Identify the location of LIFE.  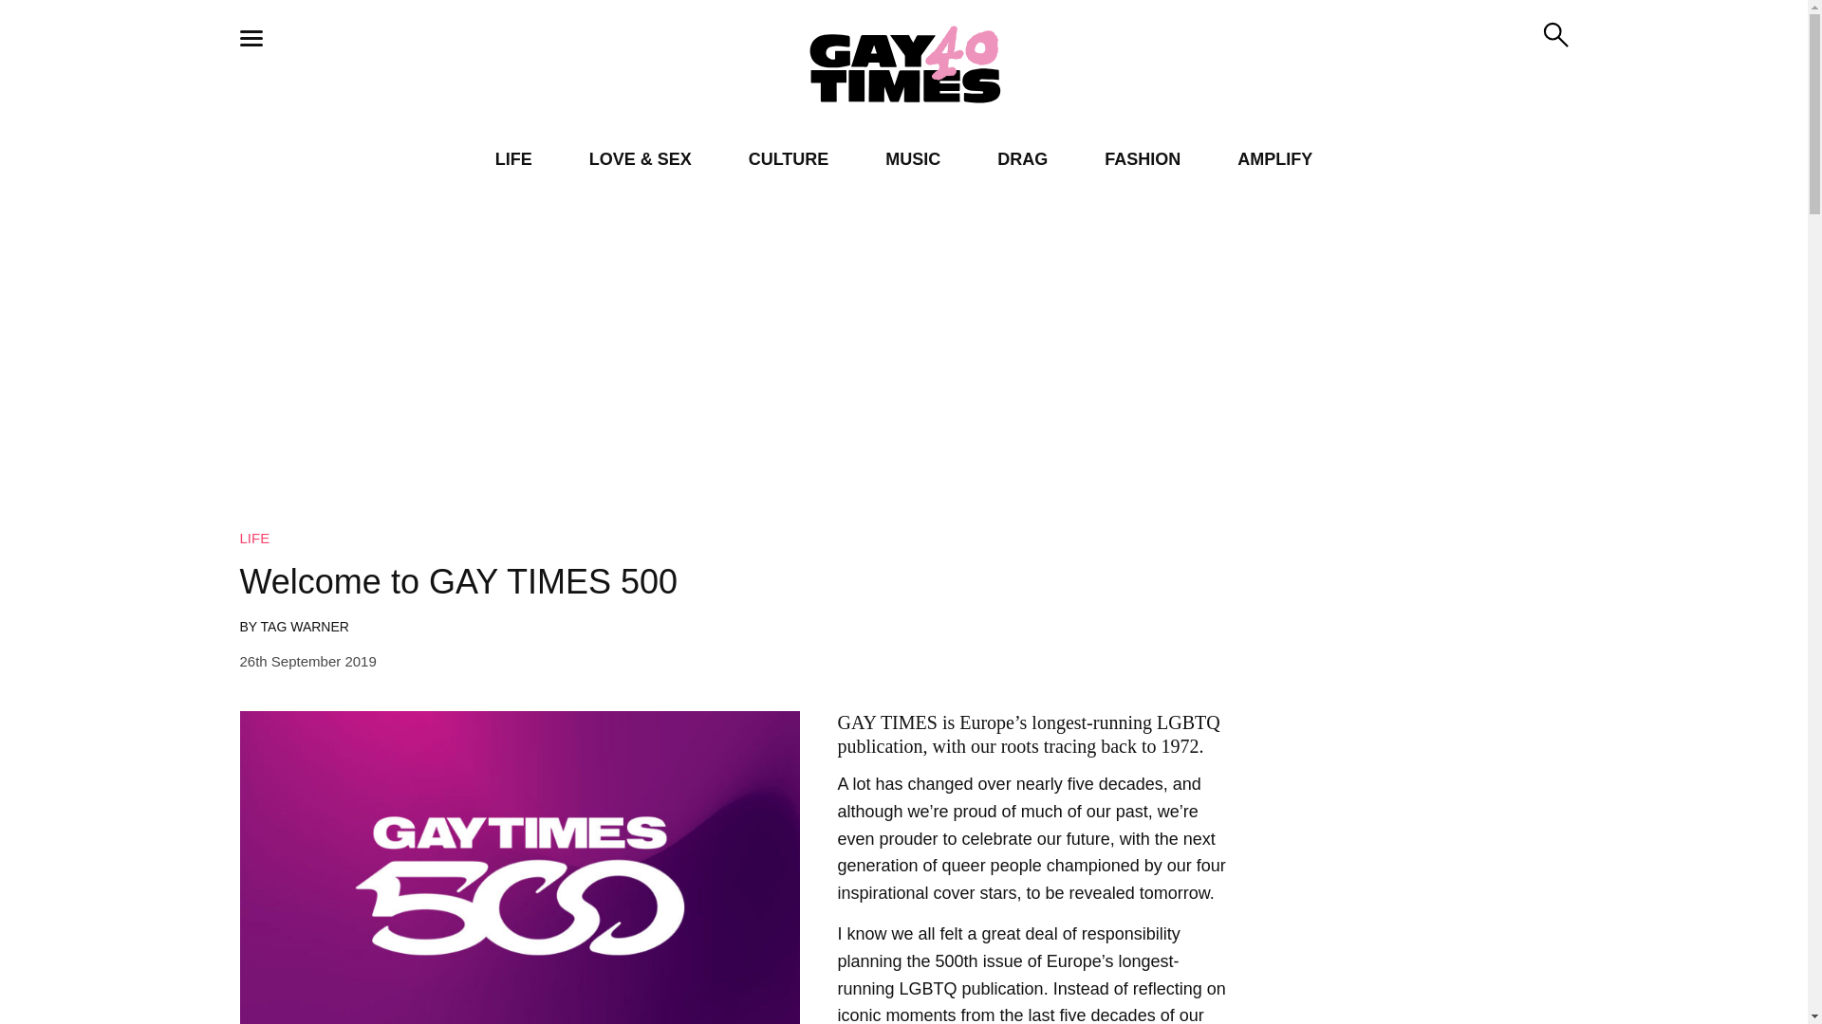
(513, 159).